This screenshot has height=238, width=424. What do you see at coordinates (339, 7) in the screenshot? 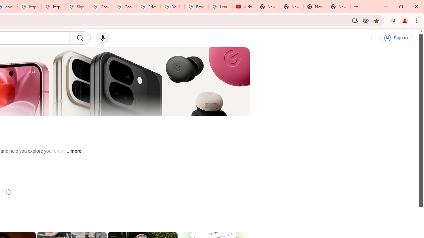
I see `New Tab` at bounding box center [339, 7].